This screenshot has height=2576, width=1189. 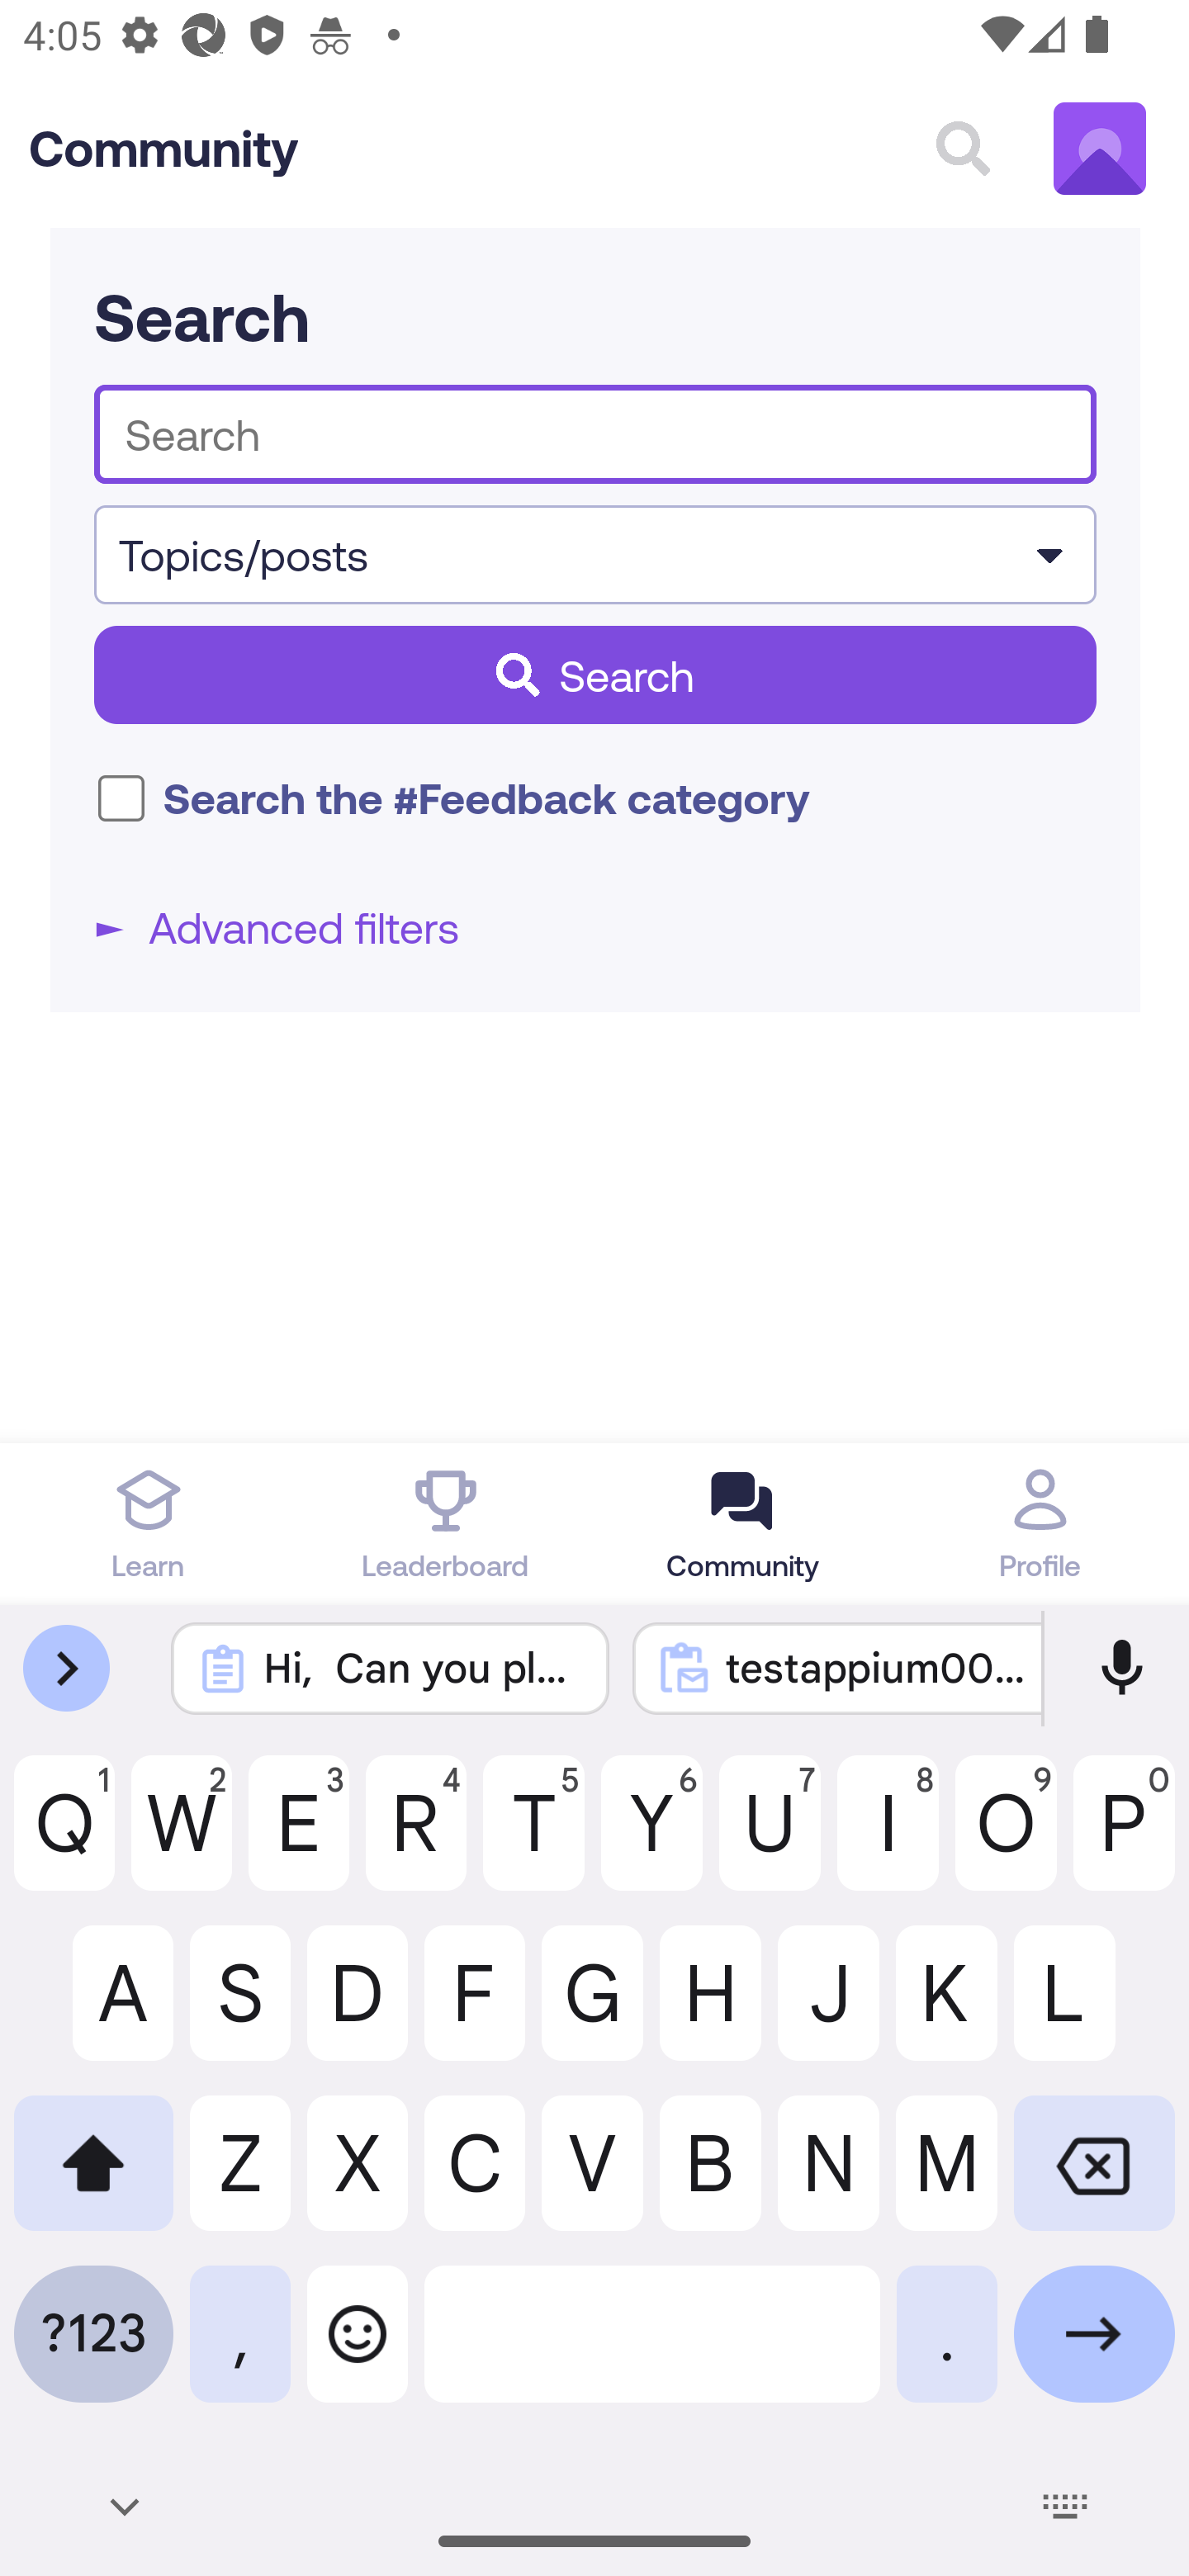 What do you see at coordinates (164, 149) in the screenshot?
I see `Community` at bounding box center [164, 149].